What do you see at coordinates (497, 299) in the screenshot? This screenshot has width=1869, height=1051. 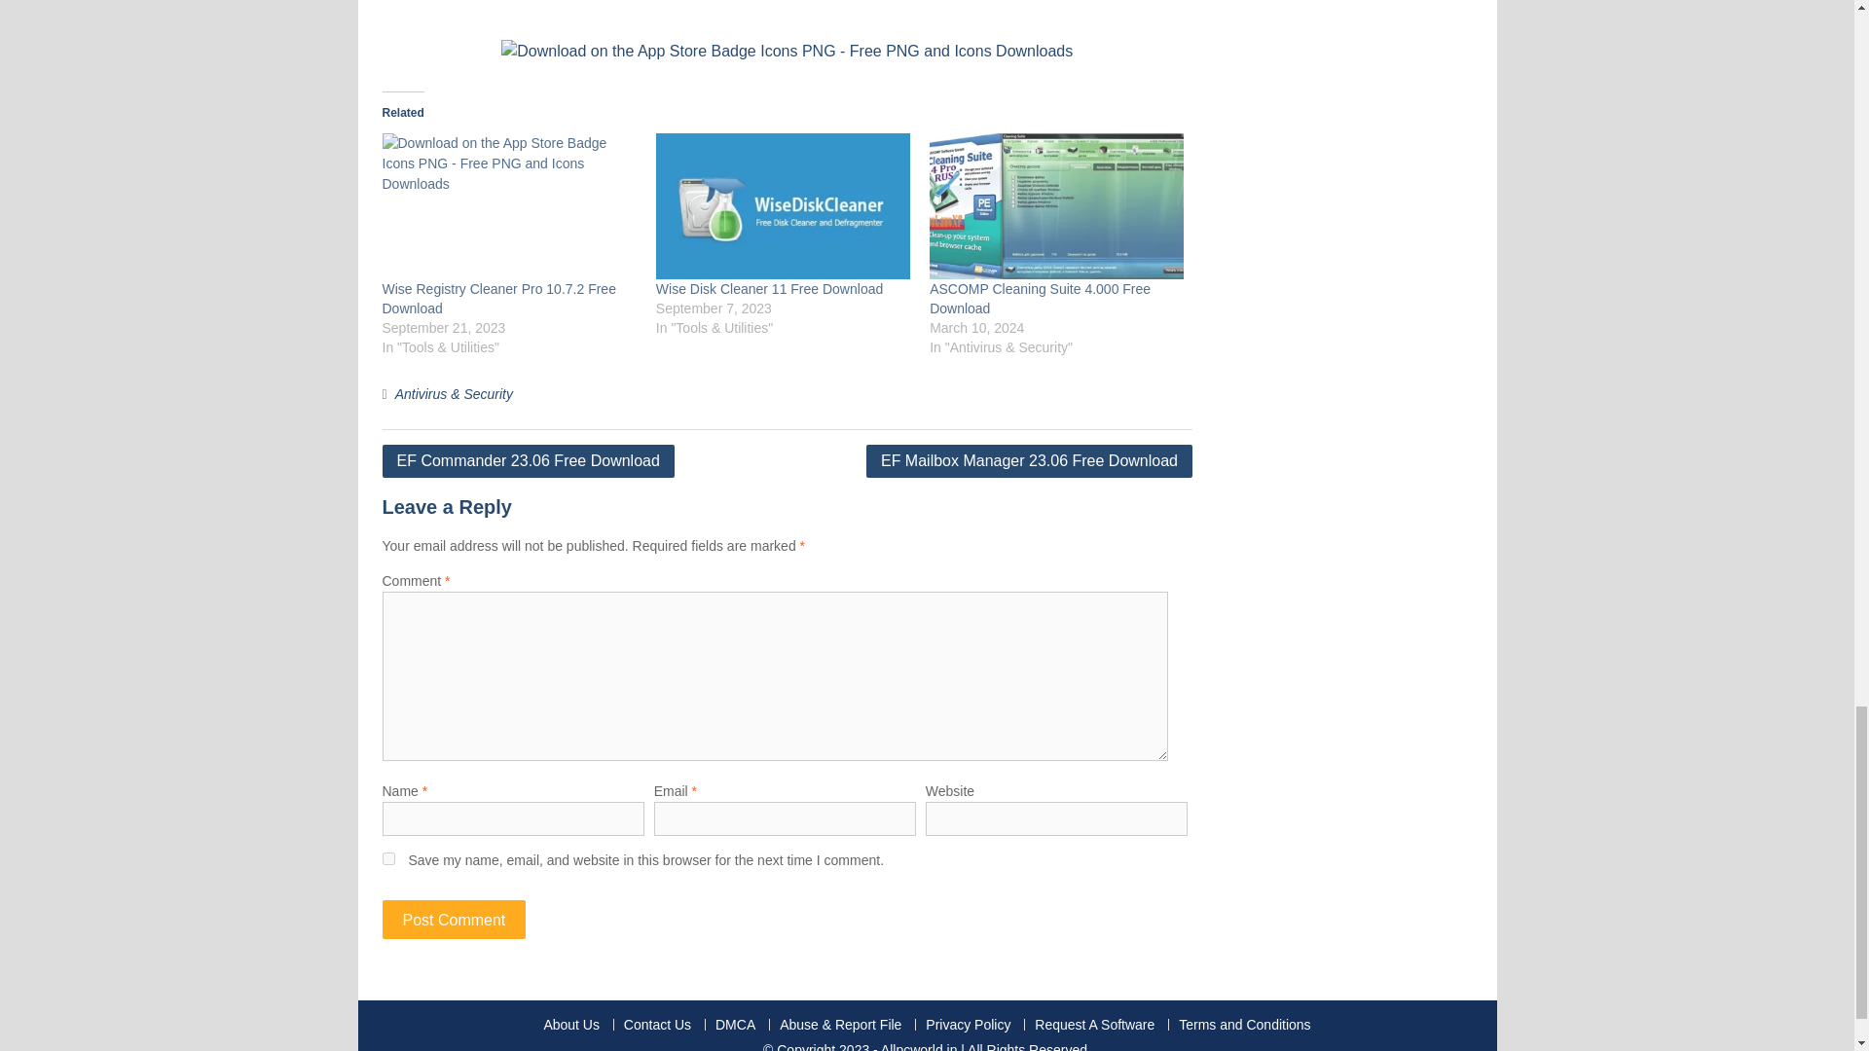 I see `Wise Registry Cleaner Pro 10.7.2 Free Download` at bounding box center [497, 299].